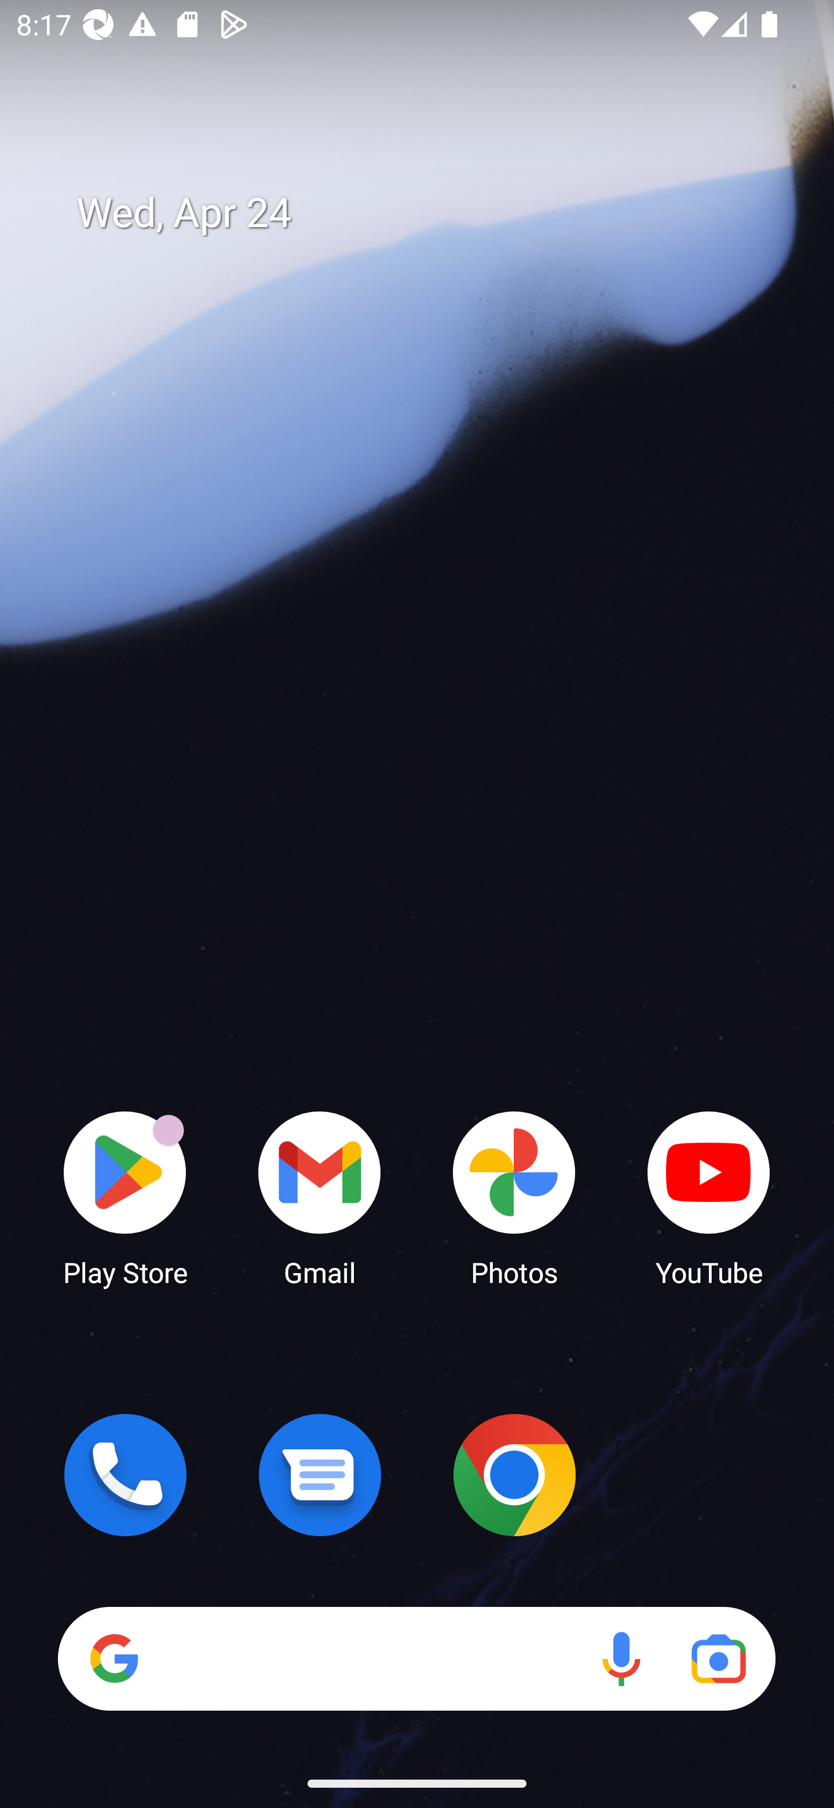 Image resolution: width=834 pixels, height=1808 pixels. Describe the element at coordinates (621, 1658) in the screenshot. I see `Voice search` at that location.